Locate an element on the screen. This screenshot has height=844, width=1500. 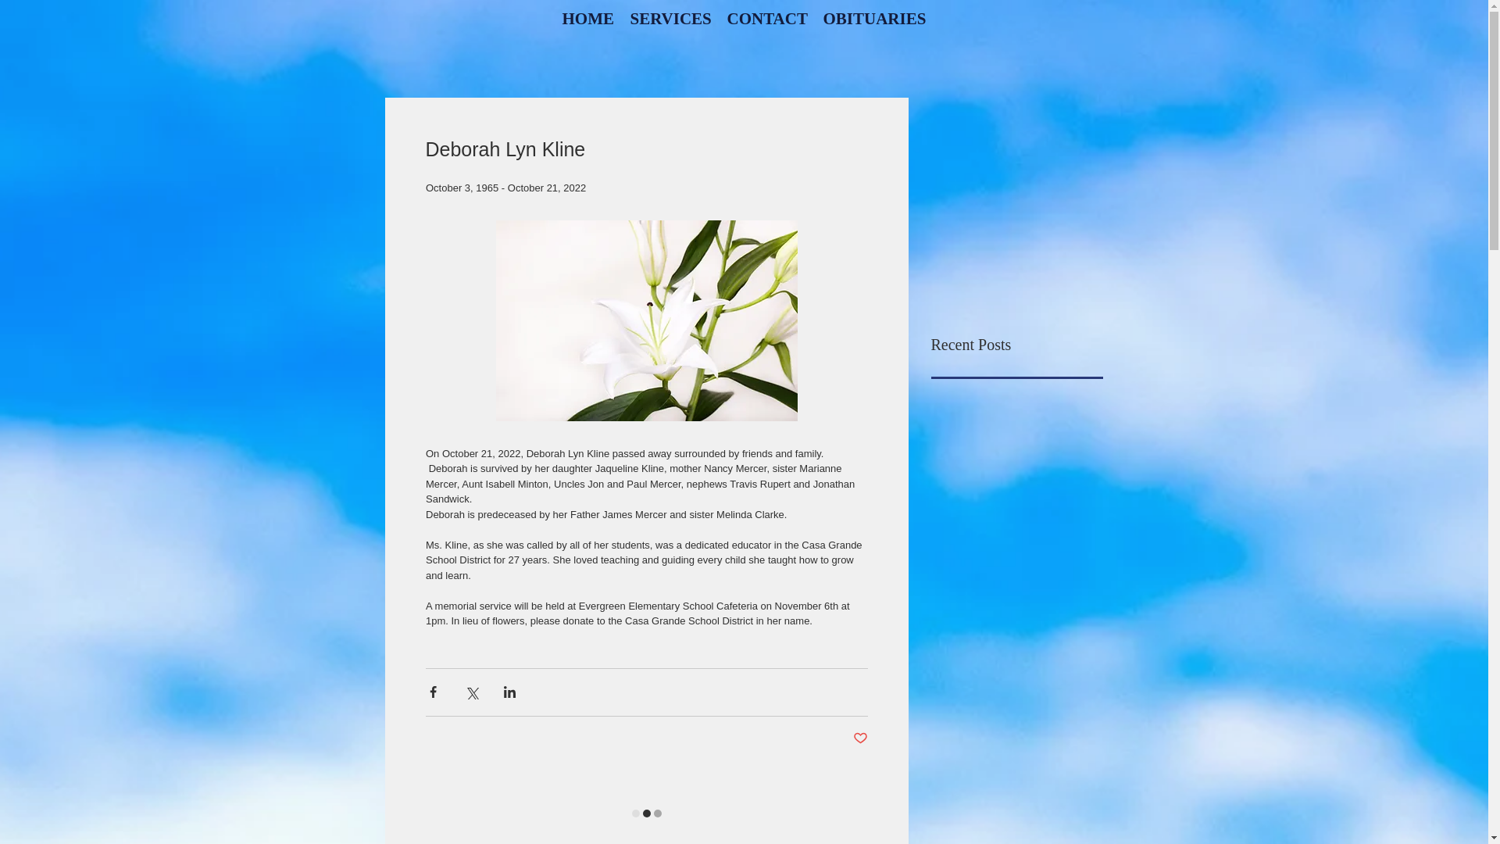
Post not marked as liked is located at coordinates (861, 738).